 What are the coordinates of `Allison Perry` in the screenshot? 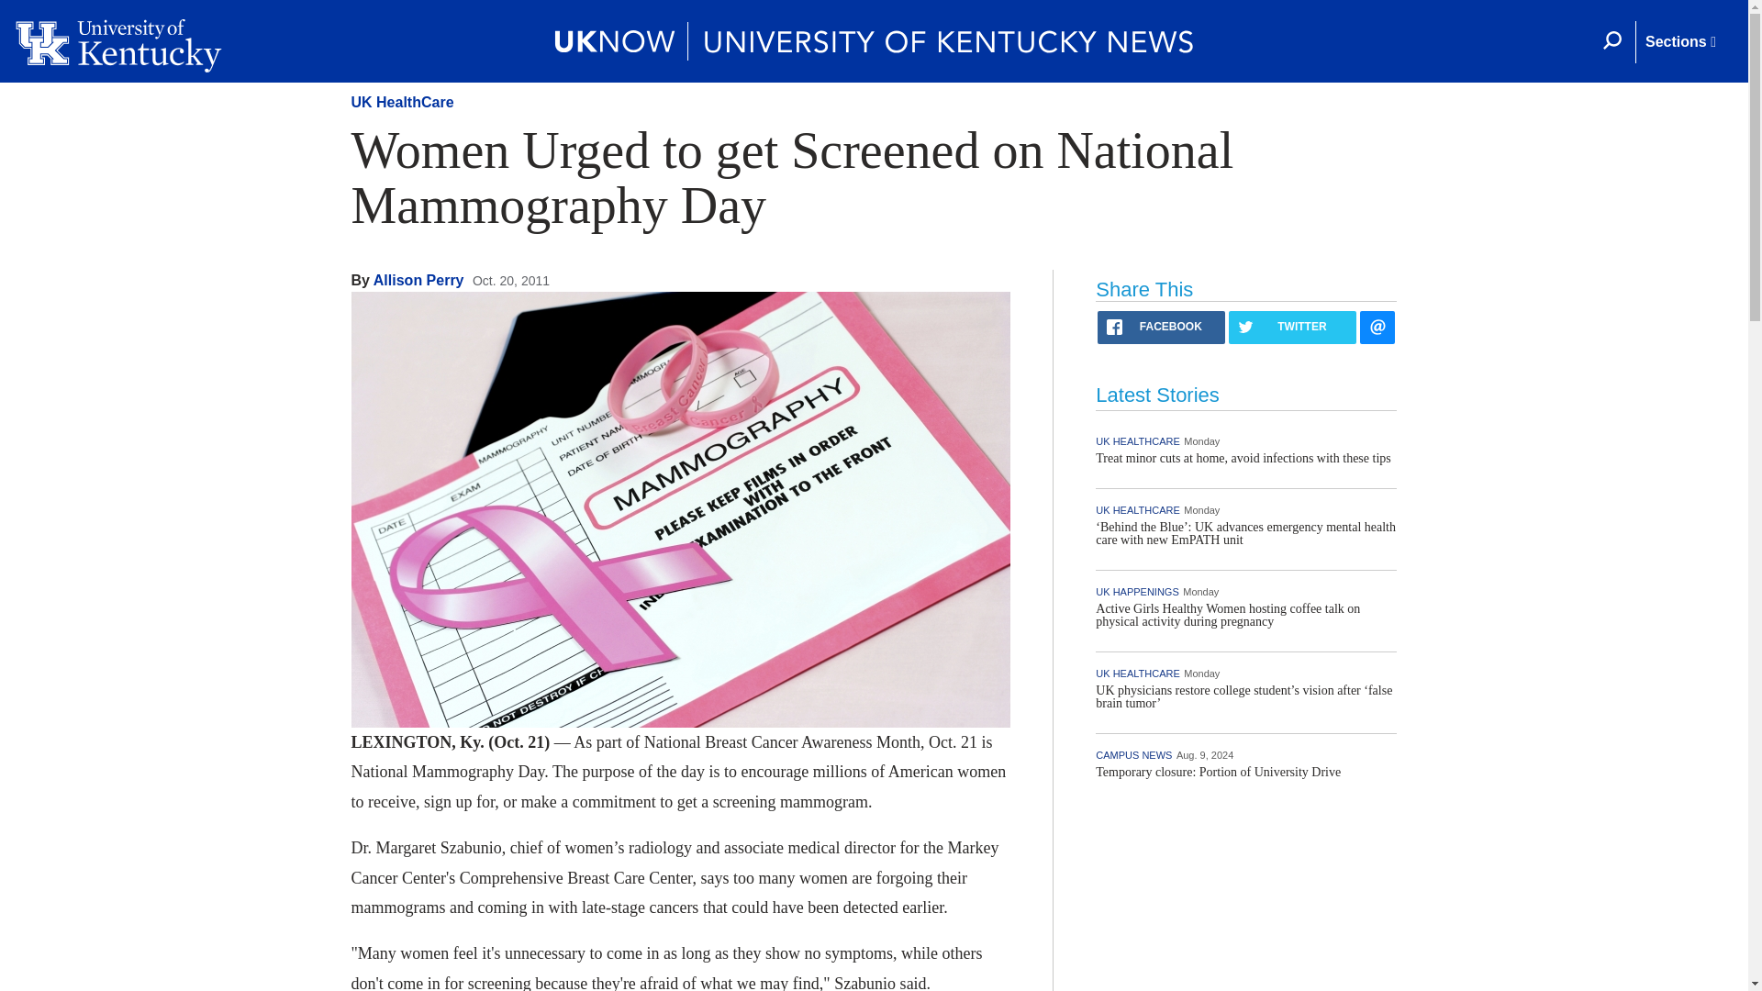 It's located at (418, 281).